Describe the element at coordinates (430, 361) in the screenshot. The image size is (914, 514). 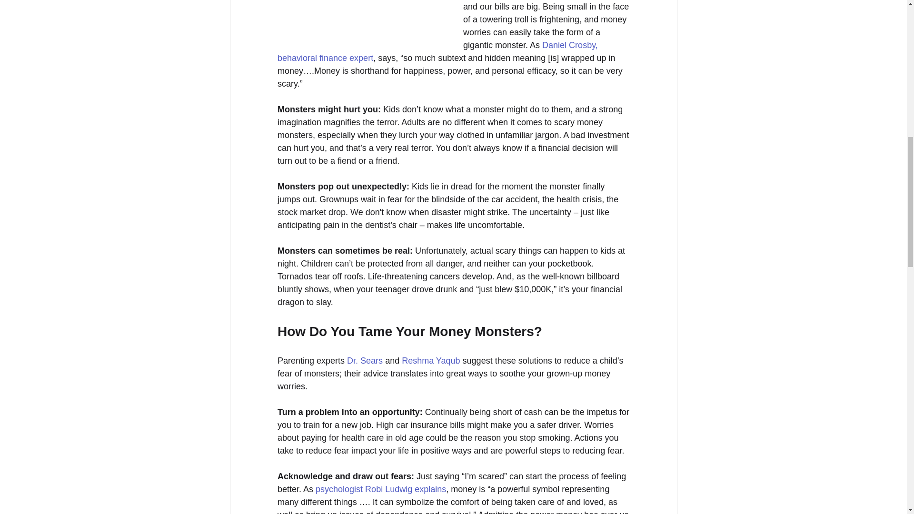
I see `Reshma Yaqub` at that location.